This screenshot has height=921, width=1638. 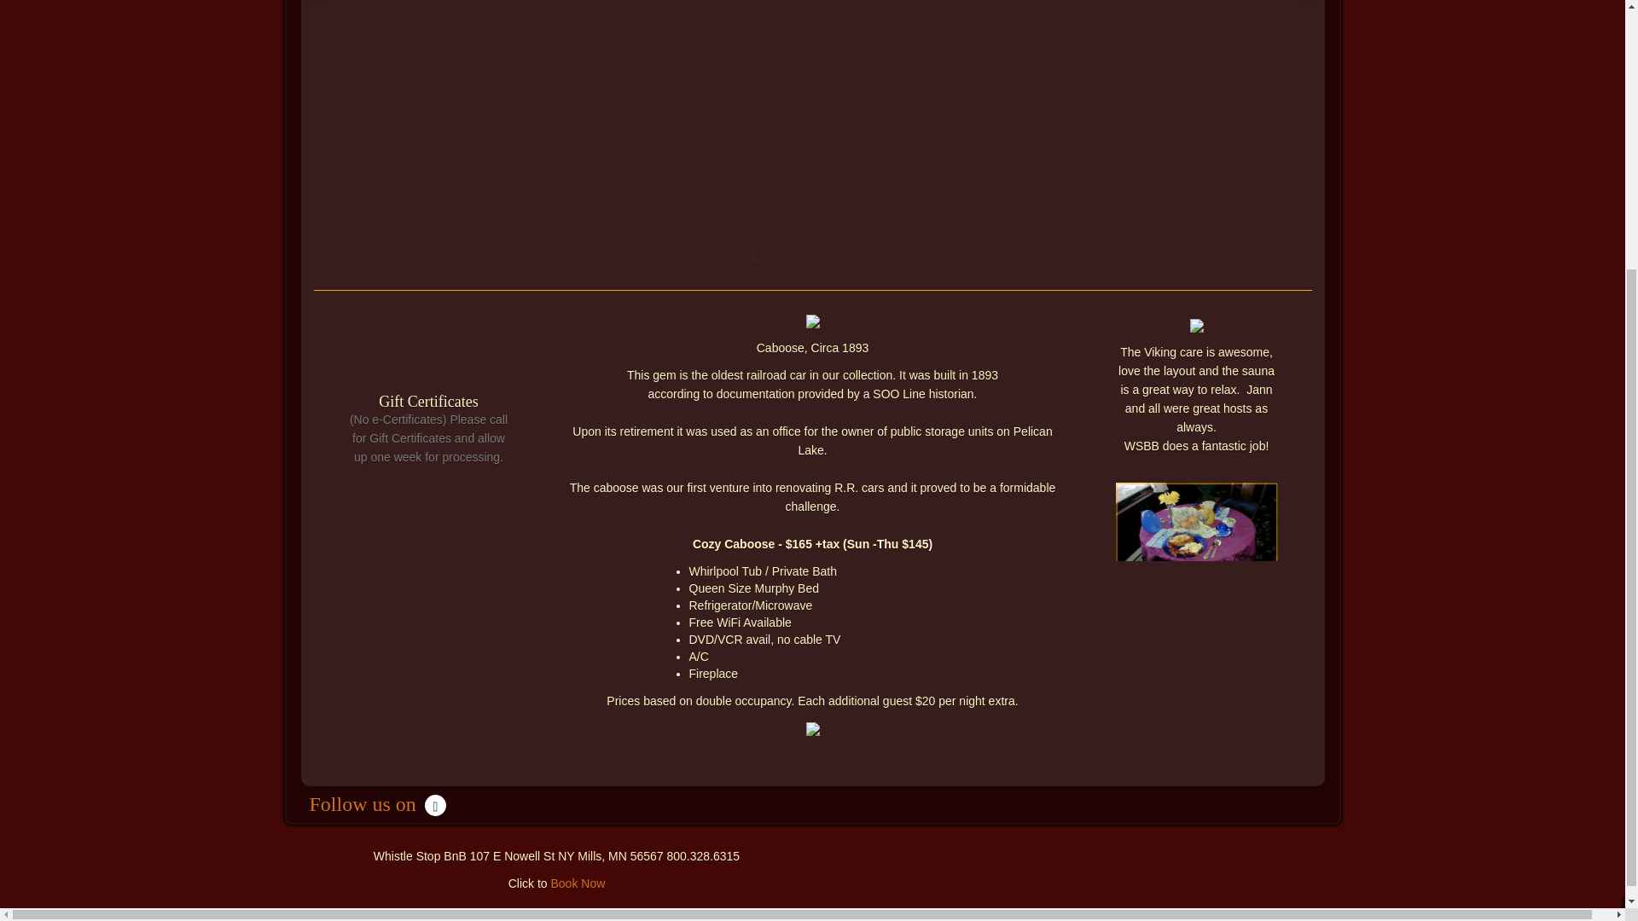 I want to click on 5, so click(x=806, y=258).